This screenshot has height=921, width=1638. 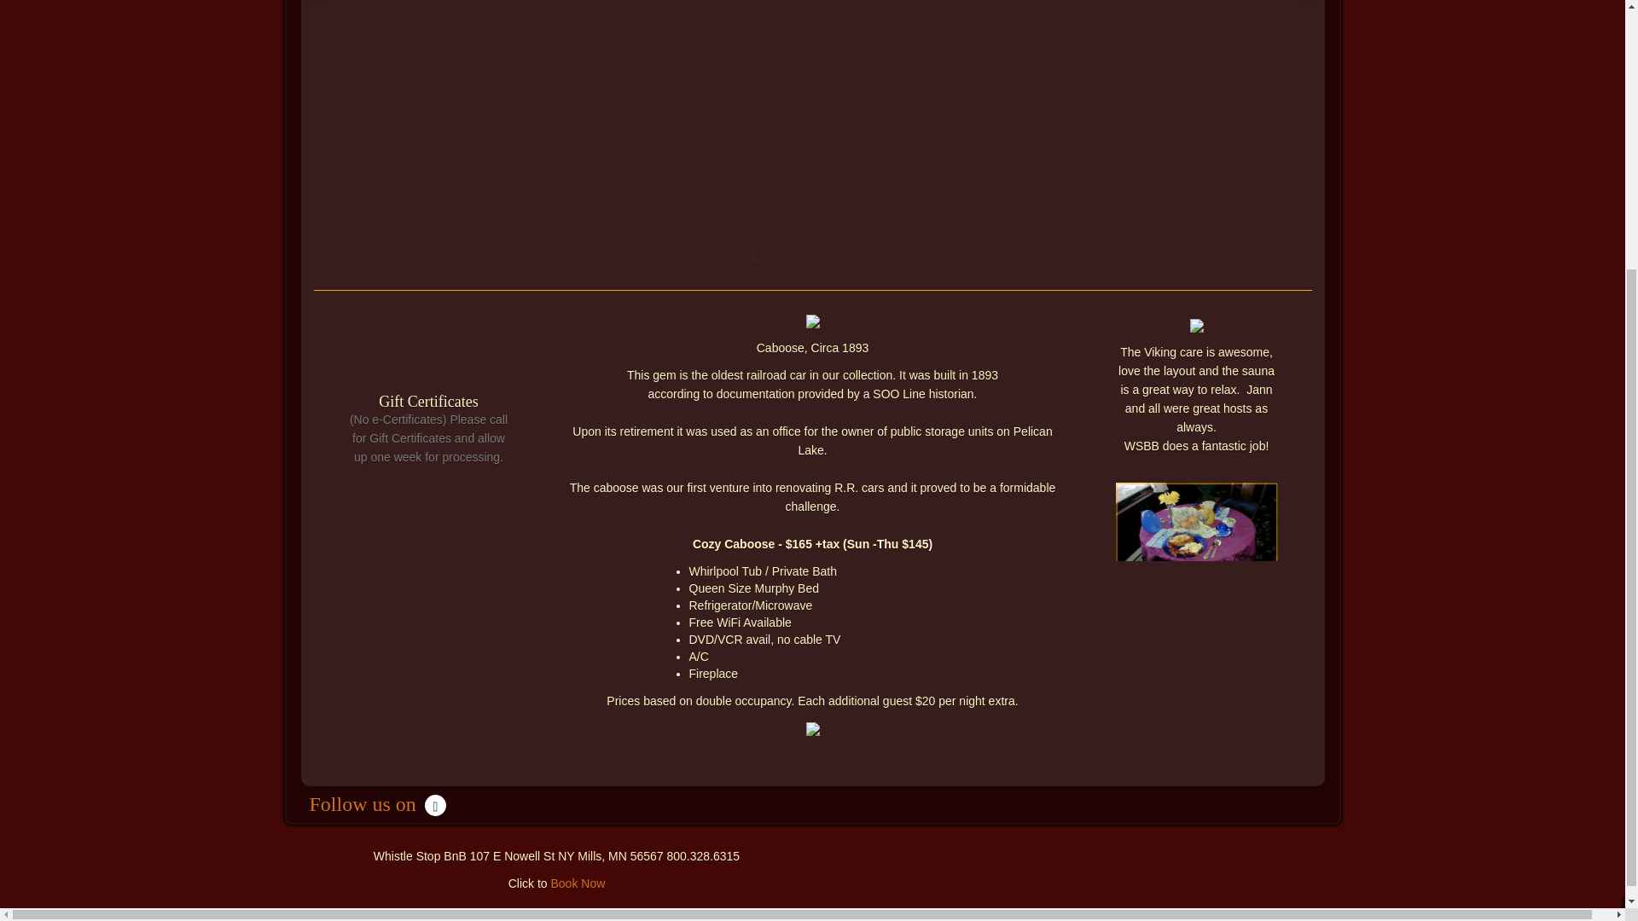 I want to click on 5, so click(x=806, y=258).